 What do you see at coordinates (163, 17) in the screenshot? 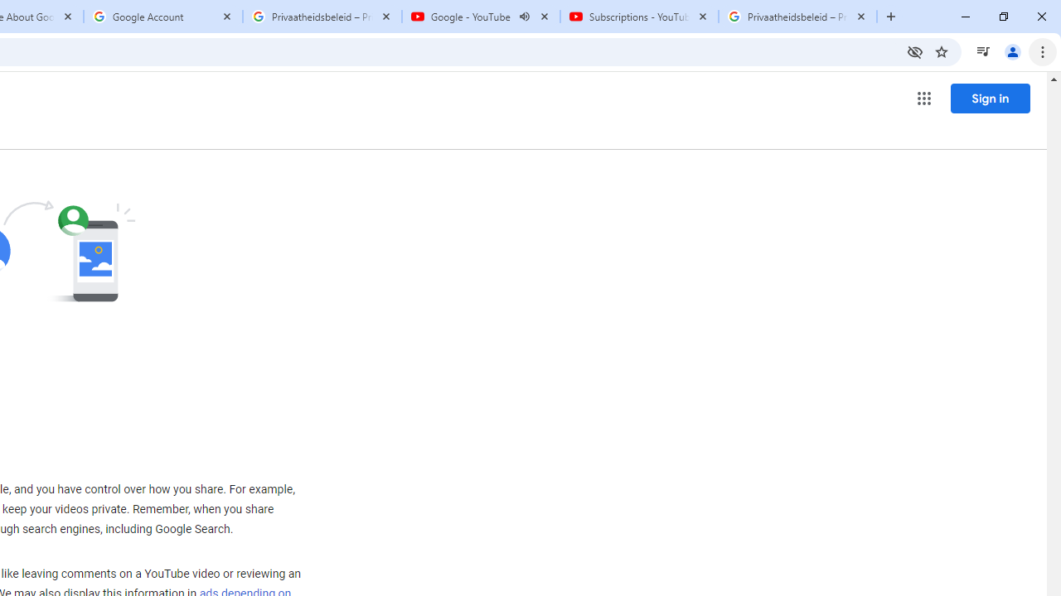
I see `Google Account` at bounding box center [163, 17].